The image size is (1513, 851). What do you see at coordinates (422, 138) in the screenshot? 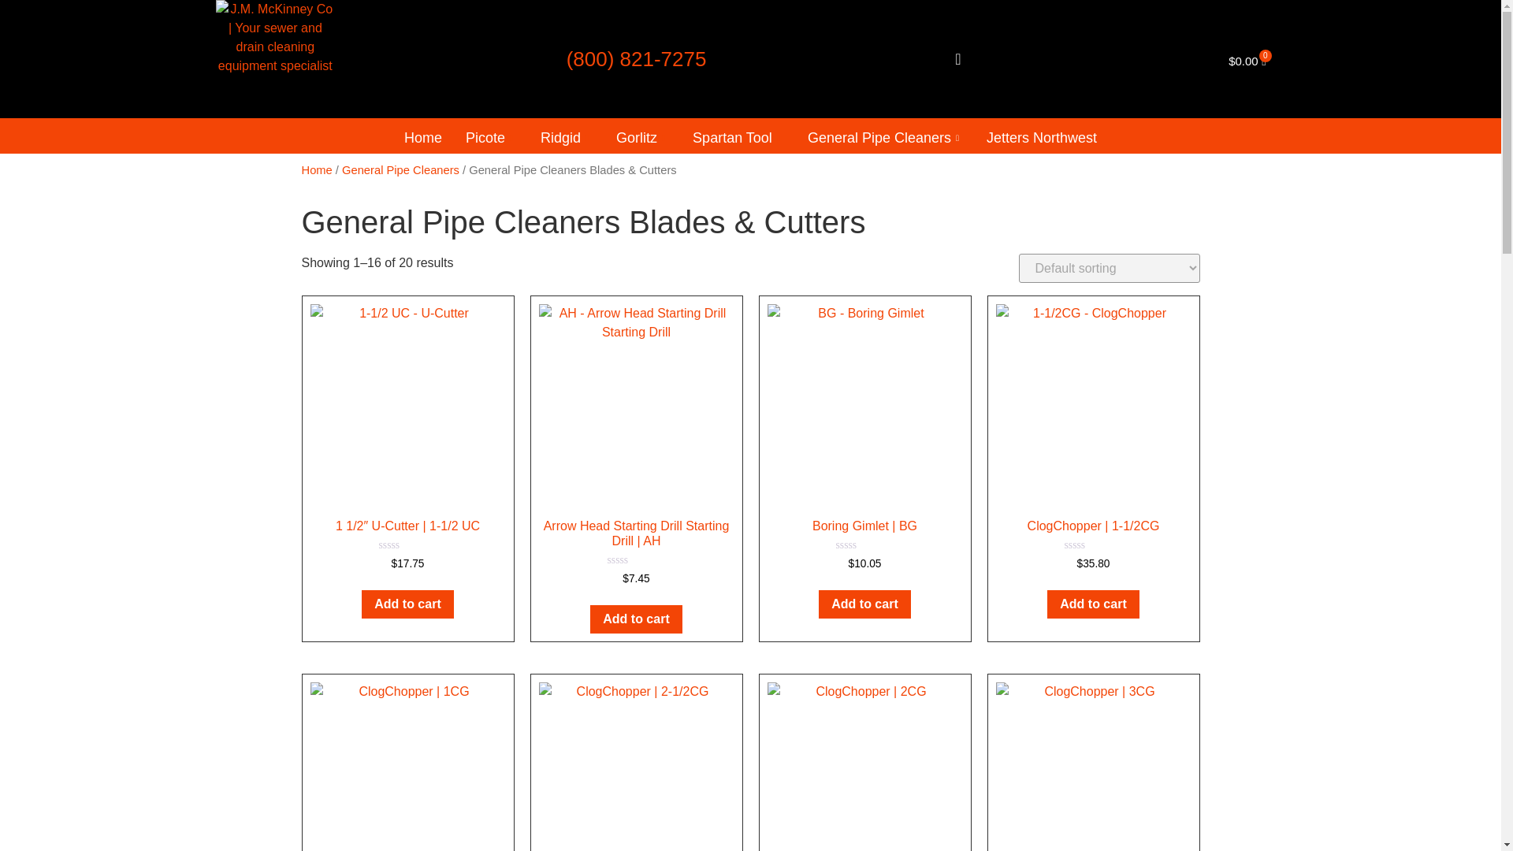
I see `Home` at bounding box center [422, 138].